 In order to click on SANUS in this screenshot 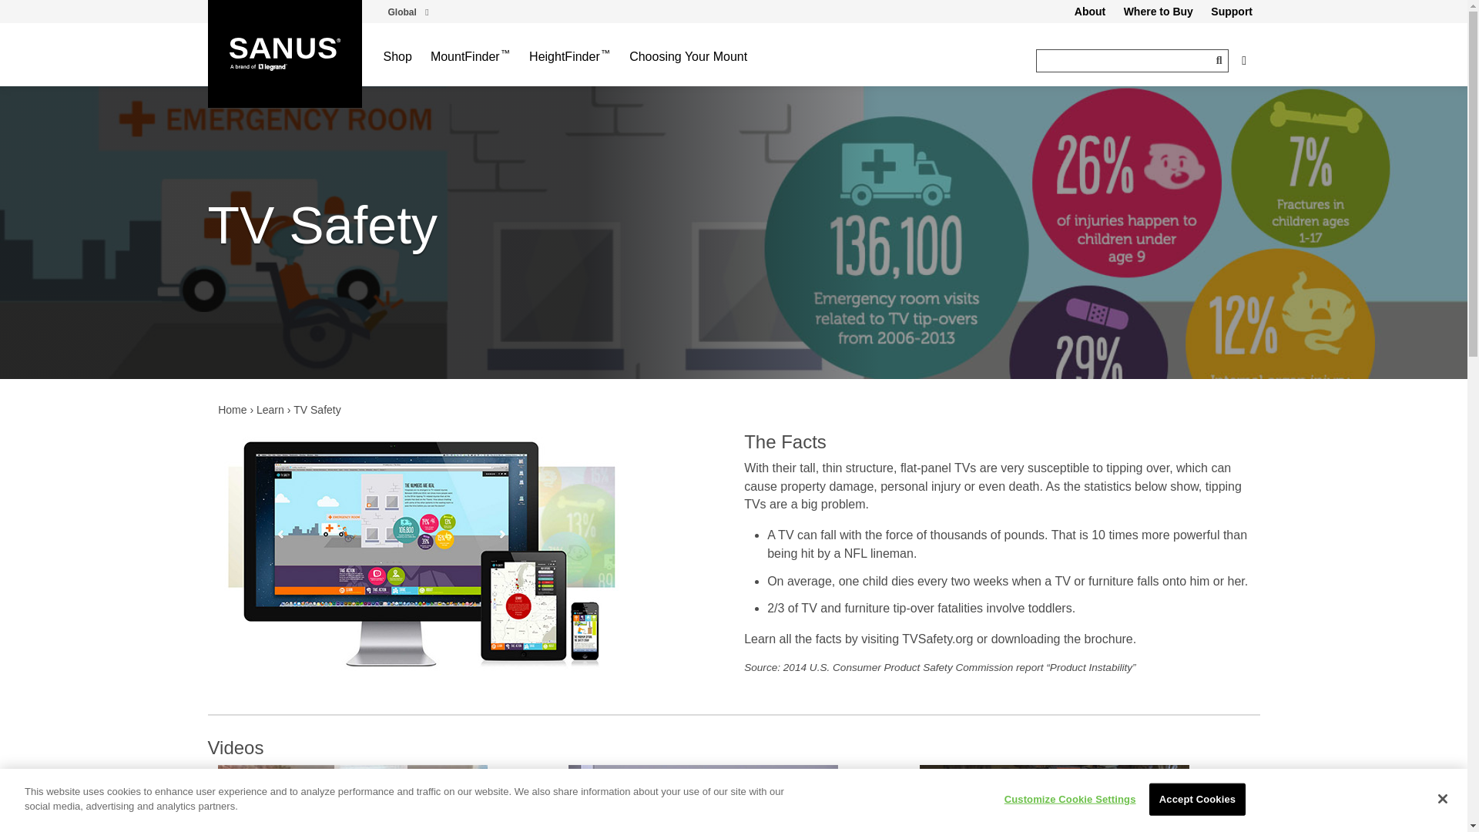, I will do `click(285, 54)`.